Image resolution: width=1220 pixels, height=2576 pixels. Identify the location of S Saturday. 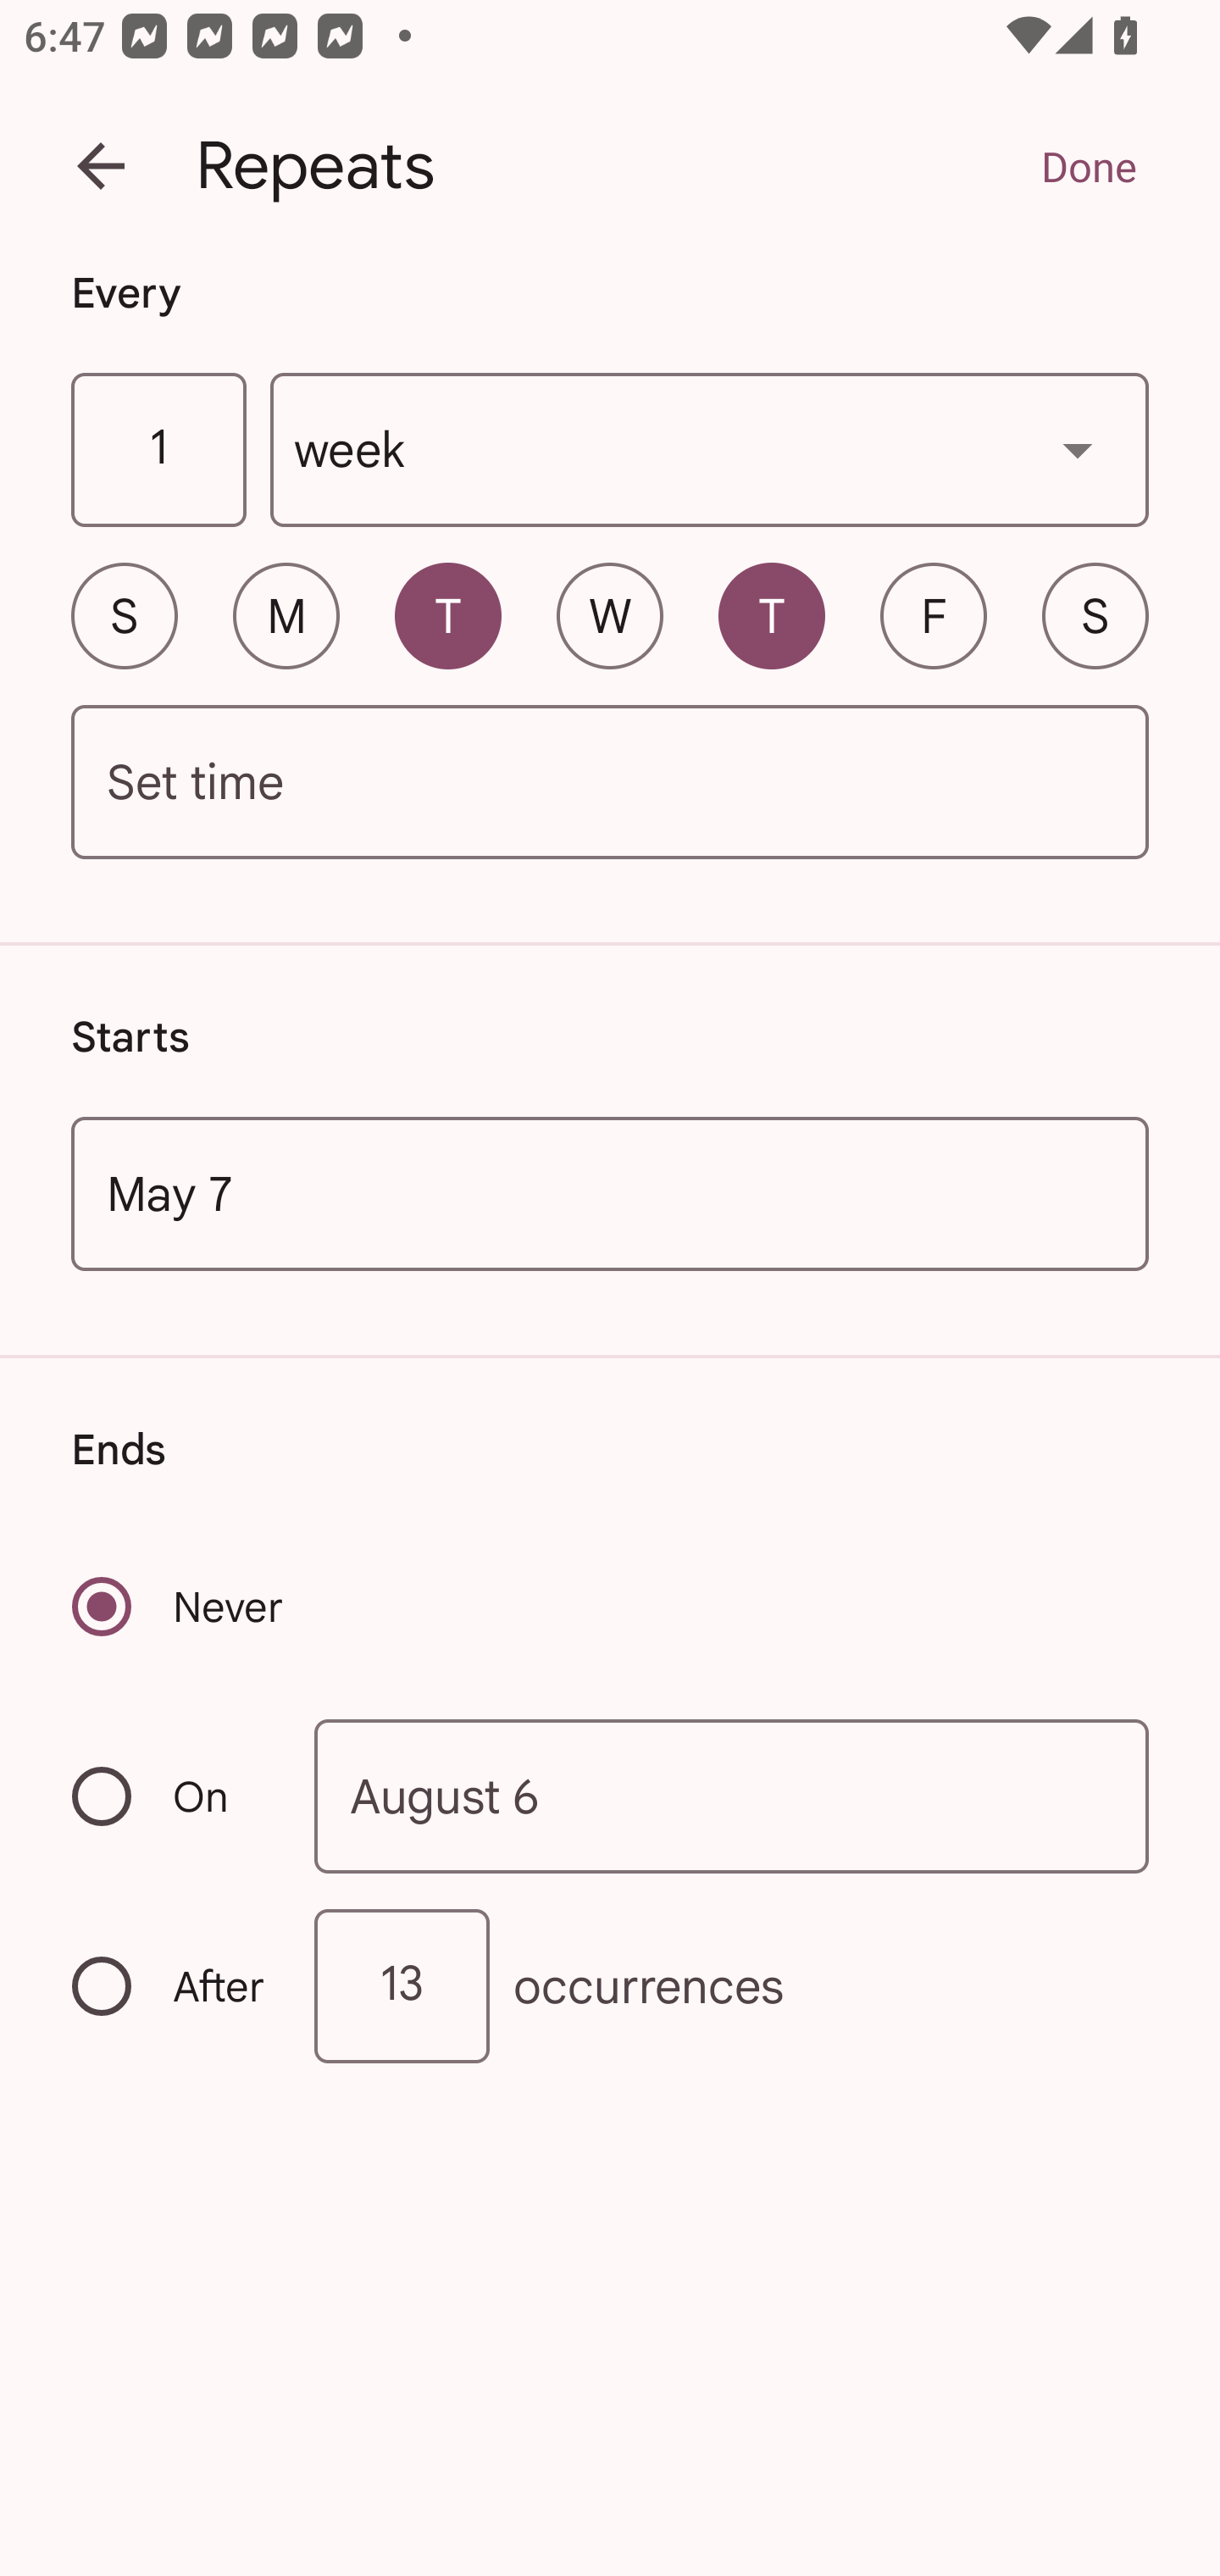
(1095, 615).